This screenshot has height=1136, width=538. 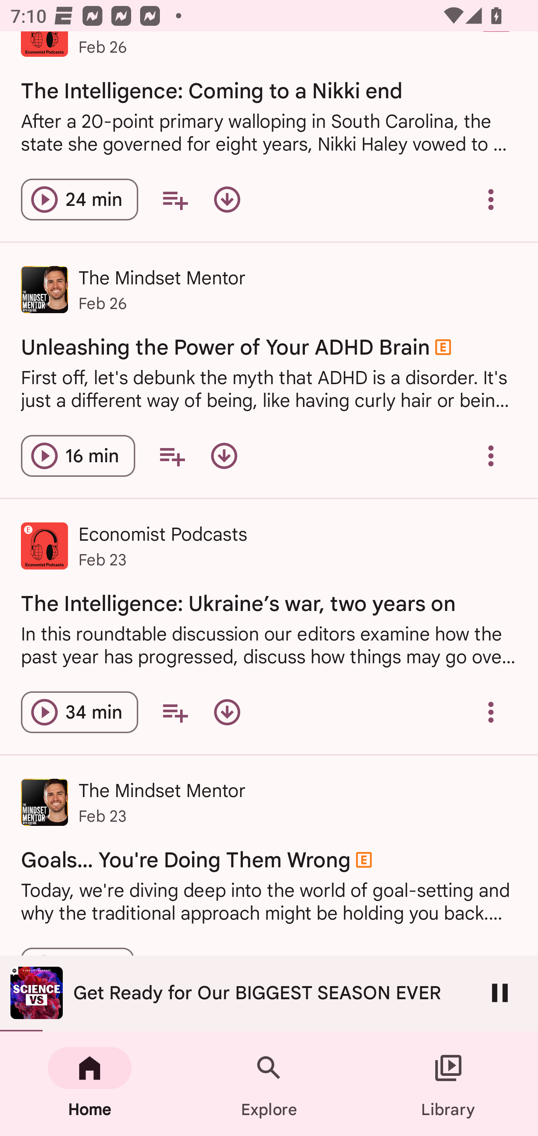 I want to click on Library, so click(x=448, y=1084).